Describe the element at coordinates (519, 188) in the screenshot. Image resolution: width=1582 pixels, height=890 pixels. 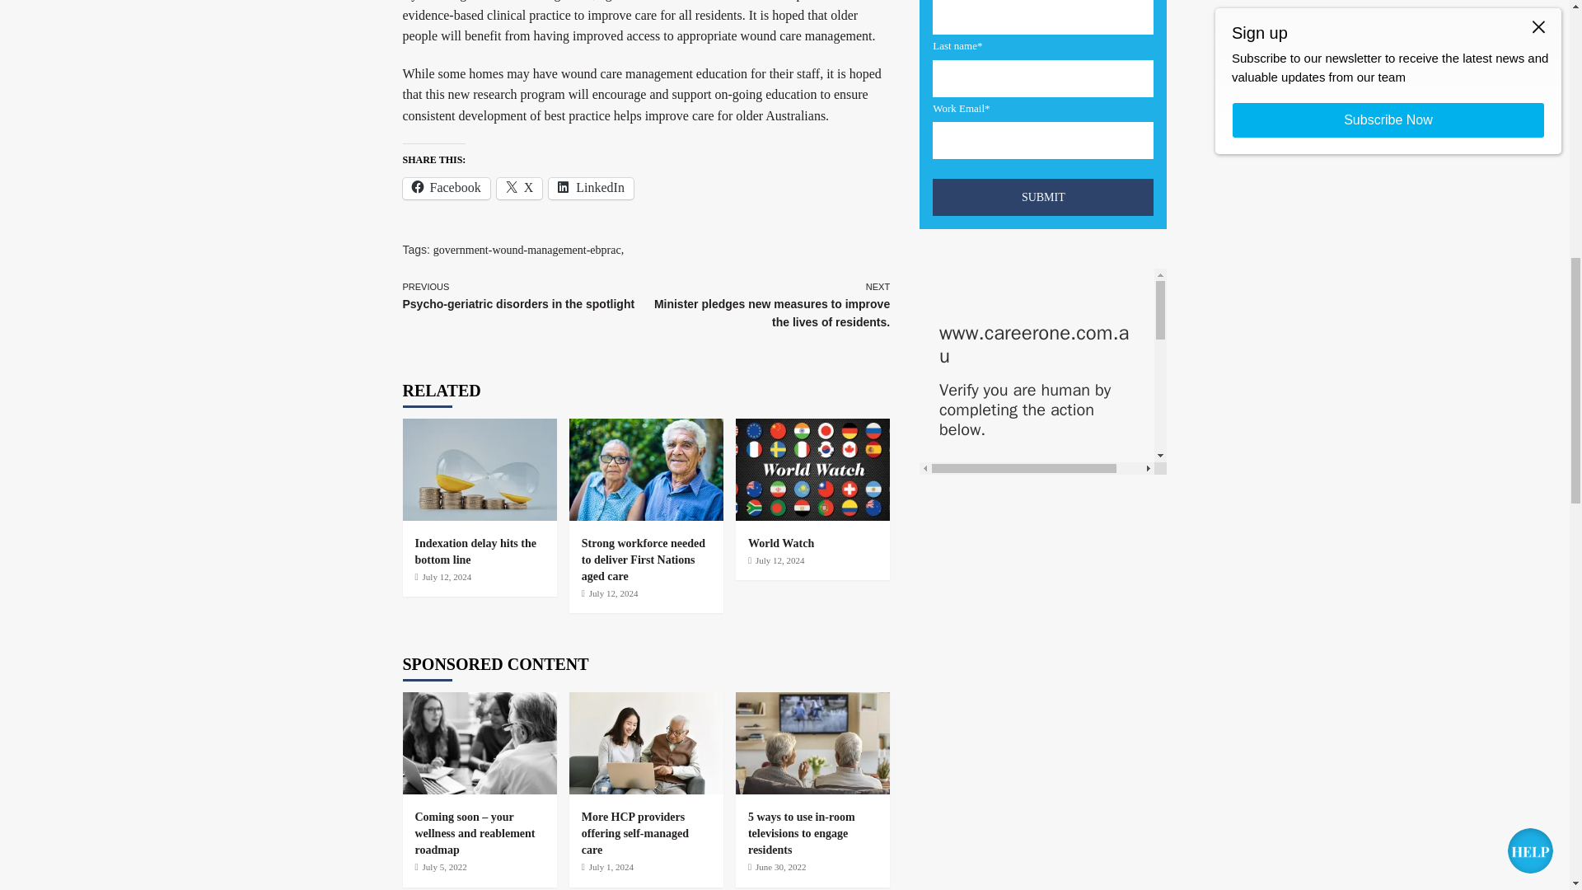
I see `Click to share on X` at that location.